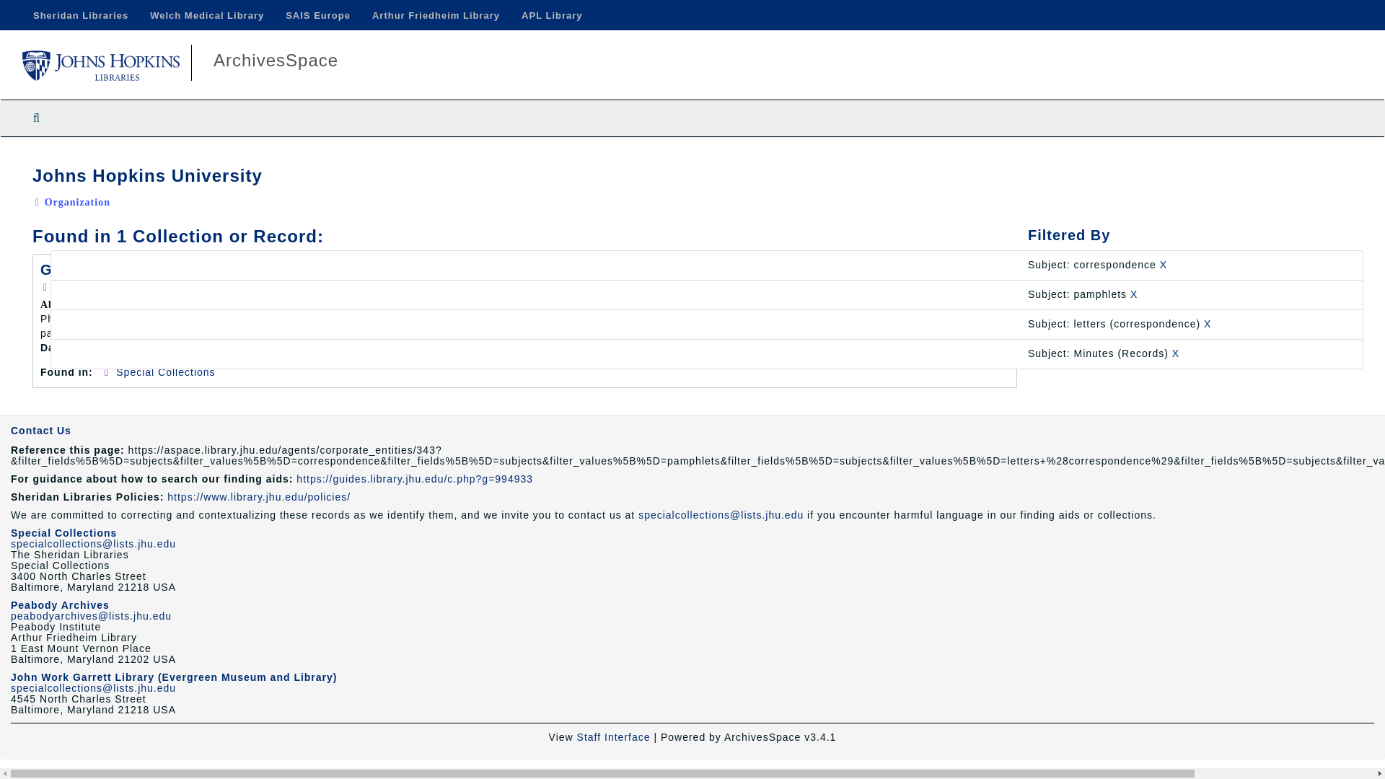  What do you see at coordinates (126, 269) in the screenshot?
I see `Gilbert V. Levin papers` at bounding box center [126, 269].